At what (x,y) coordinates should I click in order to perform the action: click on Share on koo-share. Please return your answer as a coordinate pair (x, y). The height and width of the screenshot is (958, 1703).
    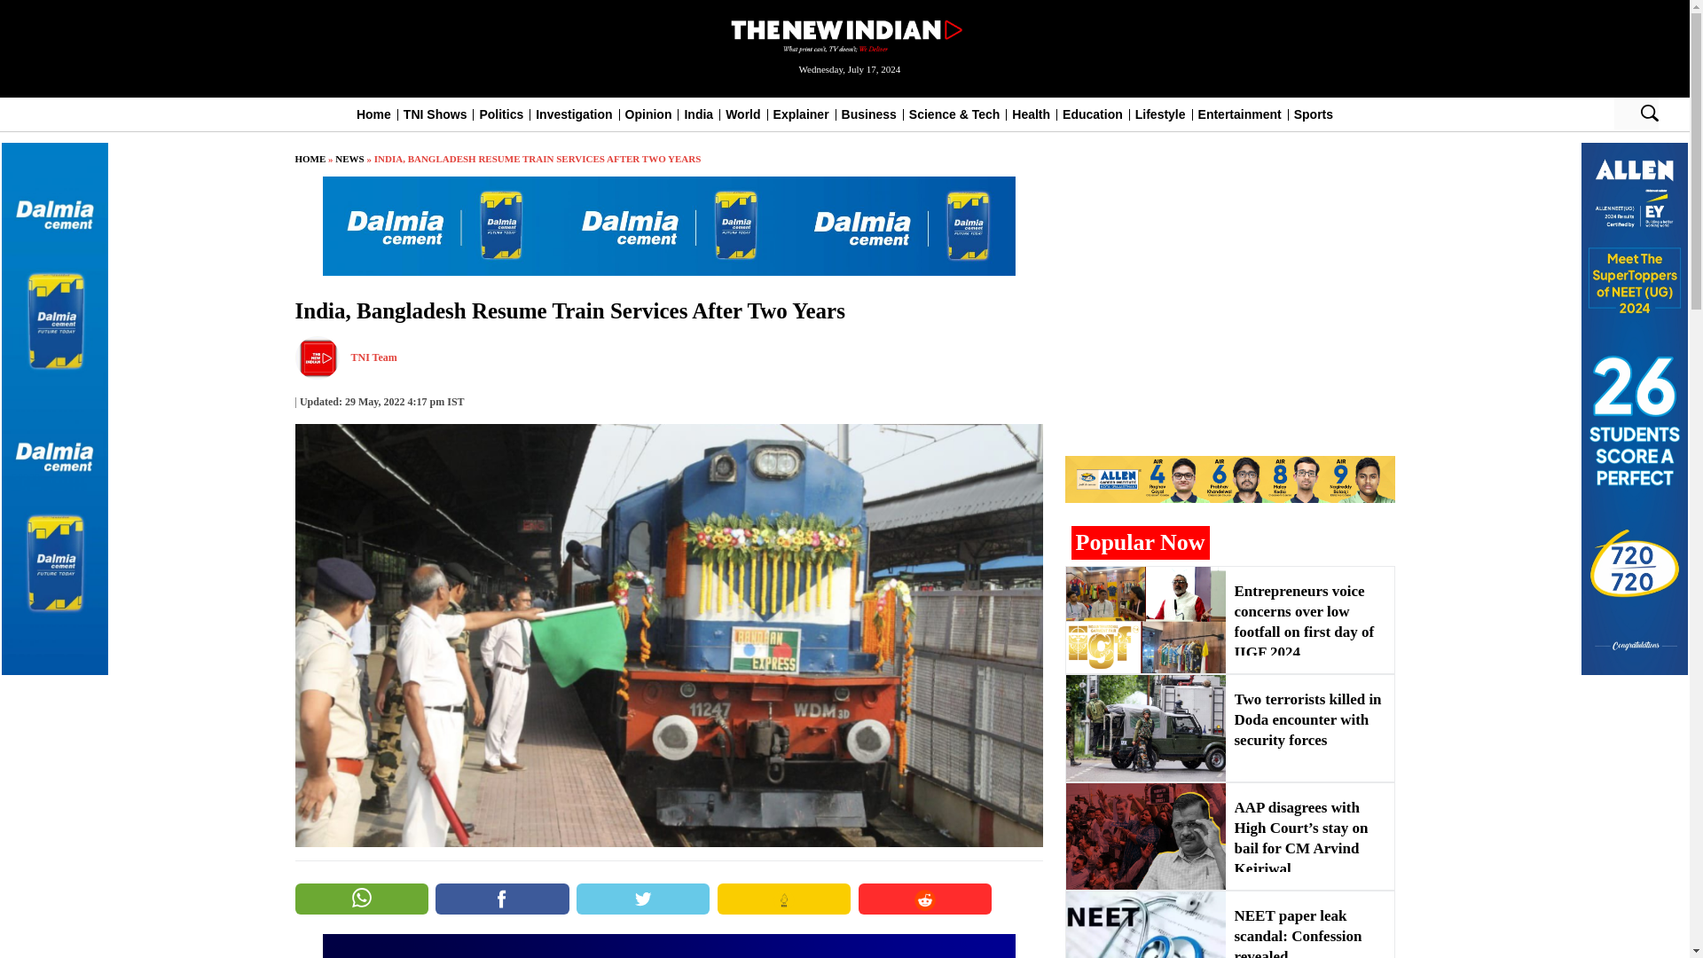
    Looking at the image, I should click on (783, 899).